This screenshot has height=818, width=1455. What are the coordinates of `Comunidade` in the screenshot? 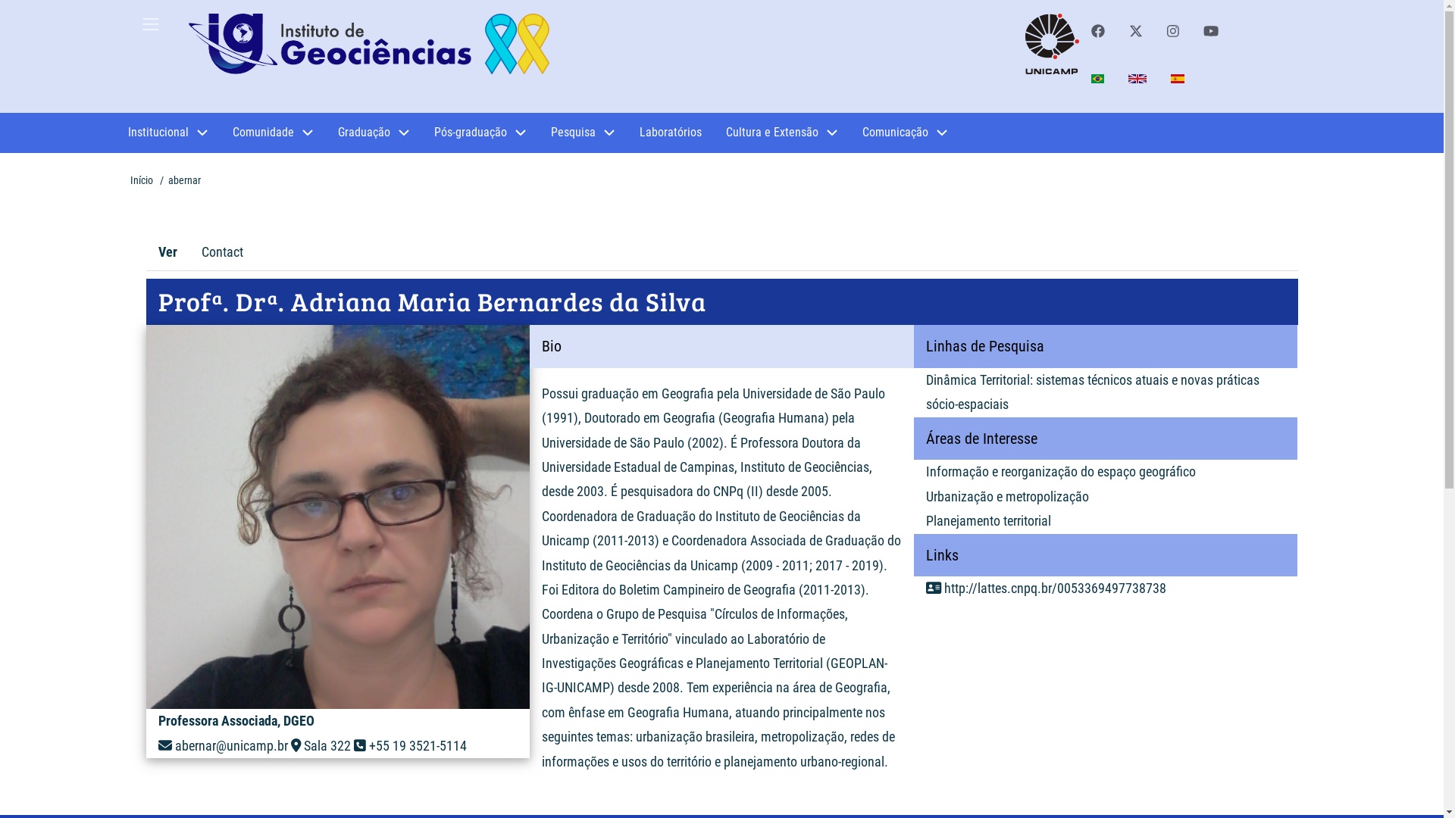 It's located at (273, 133).